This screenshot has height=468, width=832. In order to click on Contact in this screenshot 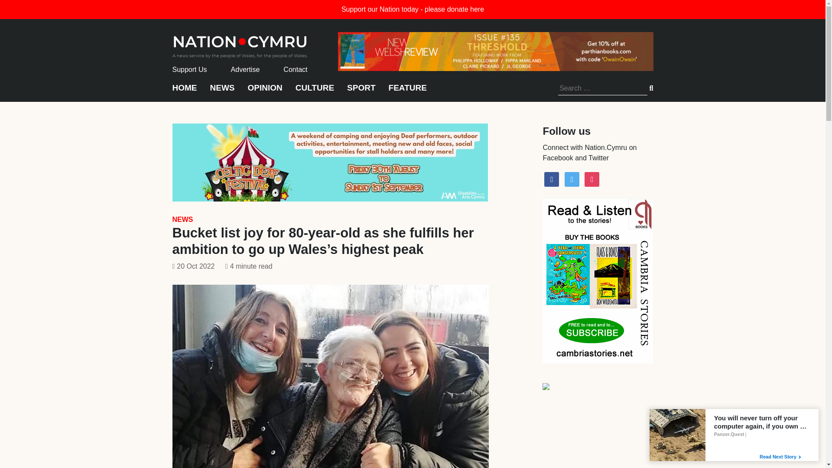, I will do `click(295, 69)`.